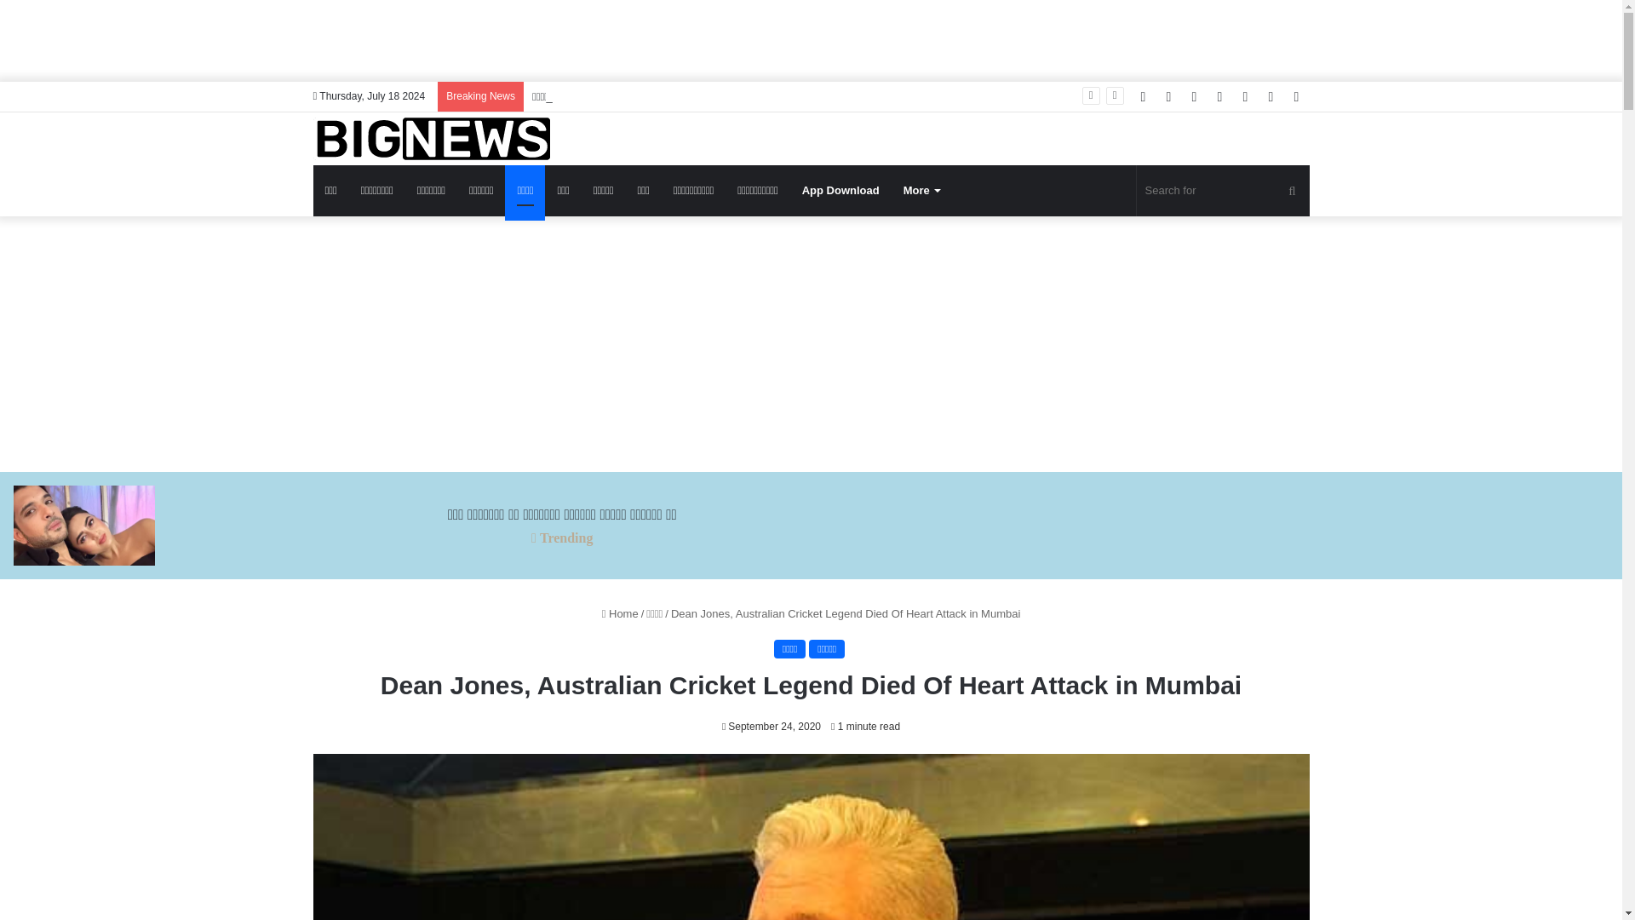 The image size is (1635, 920). I want to click on Home, so click(620, 613).